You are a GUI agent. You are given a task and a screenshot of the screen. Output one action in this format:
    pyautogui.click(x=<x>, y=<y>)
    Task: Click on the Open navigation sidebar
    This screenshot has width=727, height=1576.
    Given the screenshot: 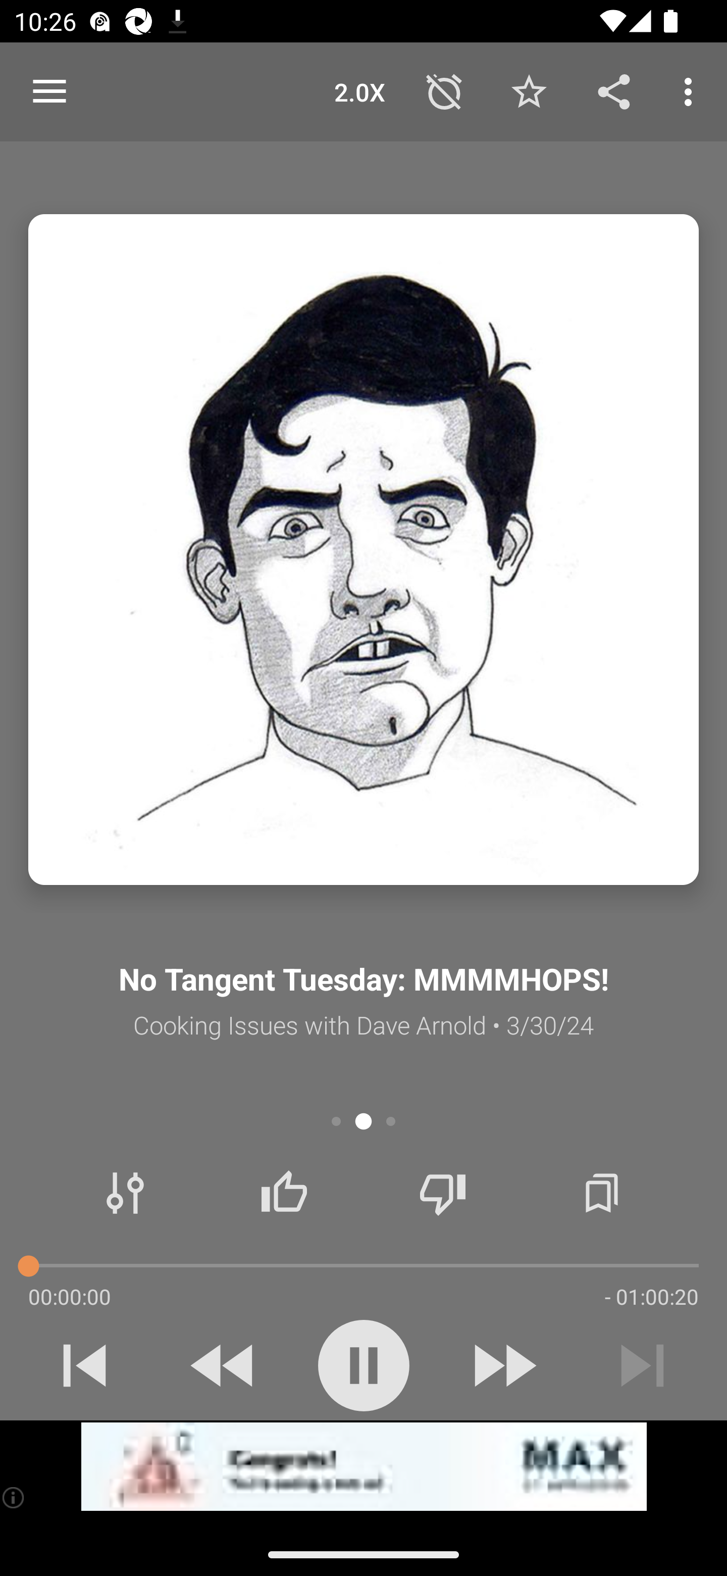 What is the action you would take?
    pyautogui.click(x=49, y=92)
    